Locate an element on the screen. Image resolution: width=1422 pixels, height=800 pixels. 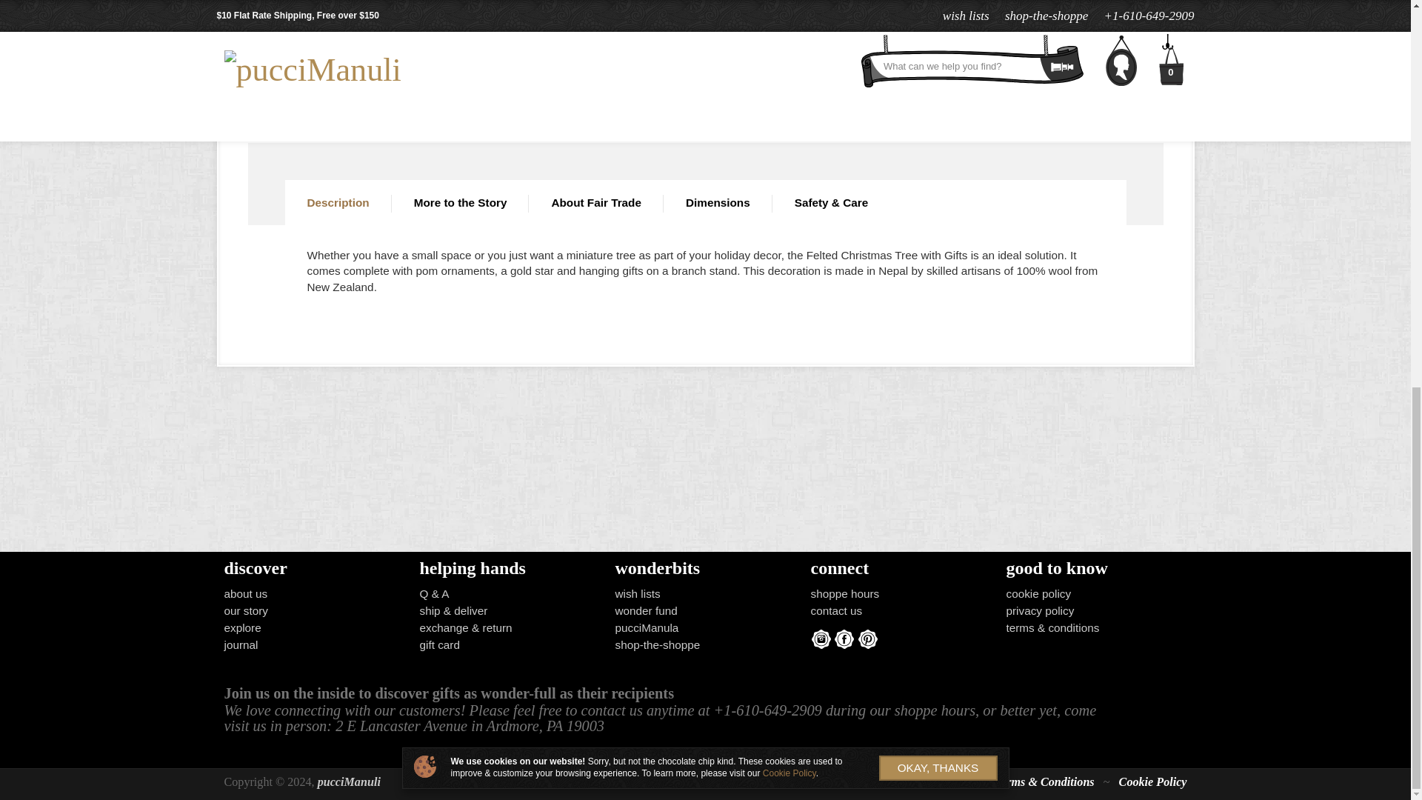
pucciManuli on Facebook is located at coordinates (844, 639).